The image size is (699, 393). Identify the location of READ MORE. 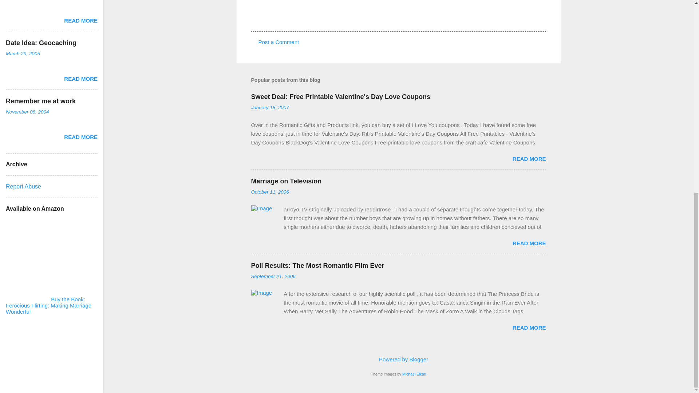
(529, 159).